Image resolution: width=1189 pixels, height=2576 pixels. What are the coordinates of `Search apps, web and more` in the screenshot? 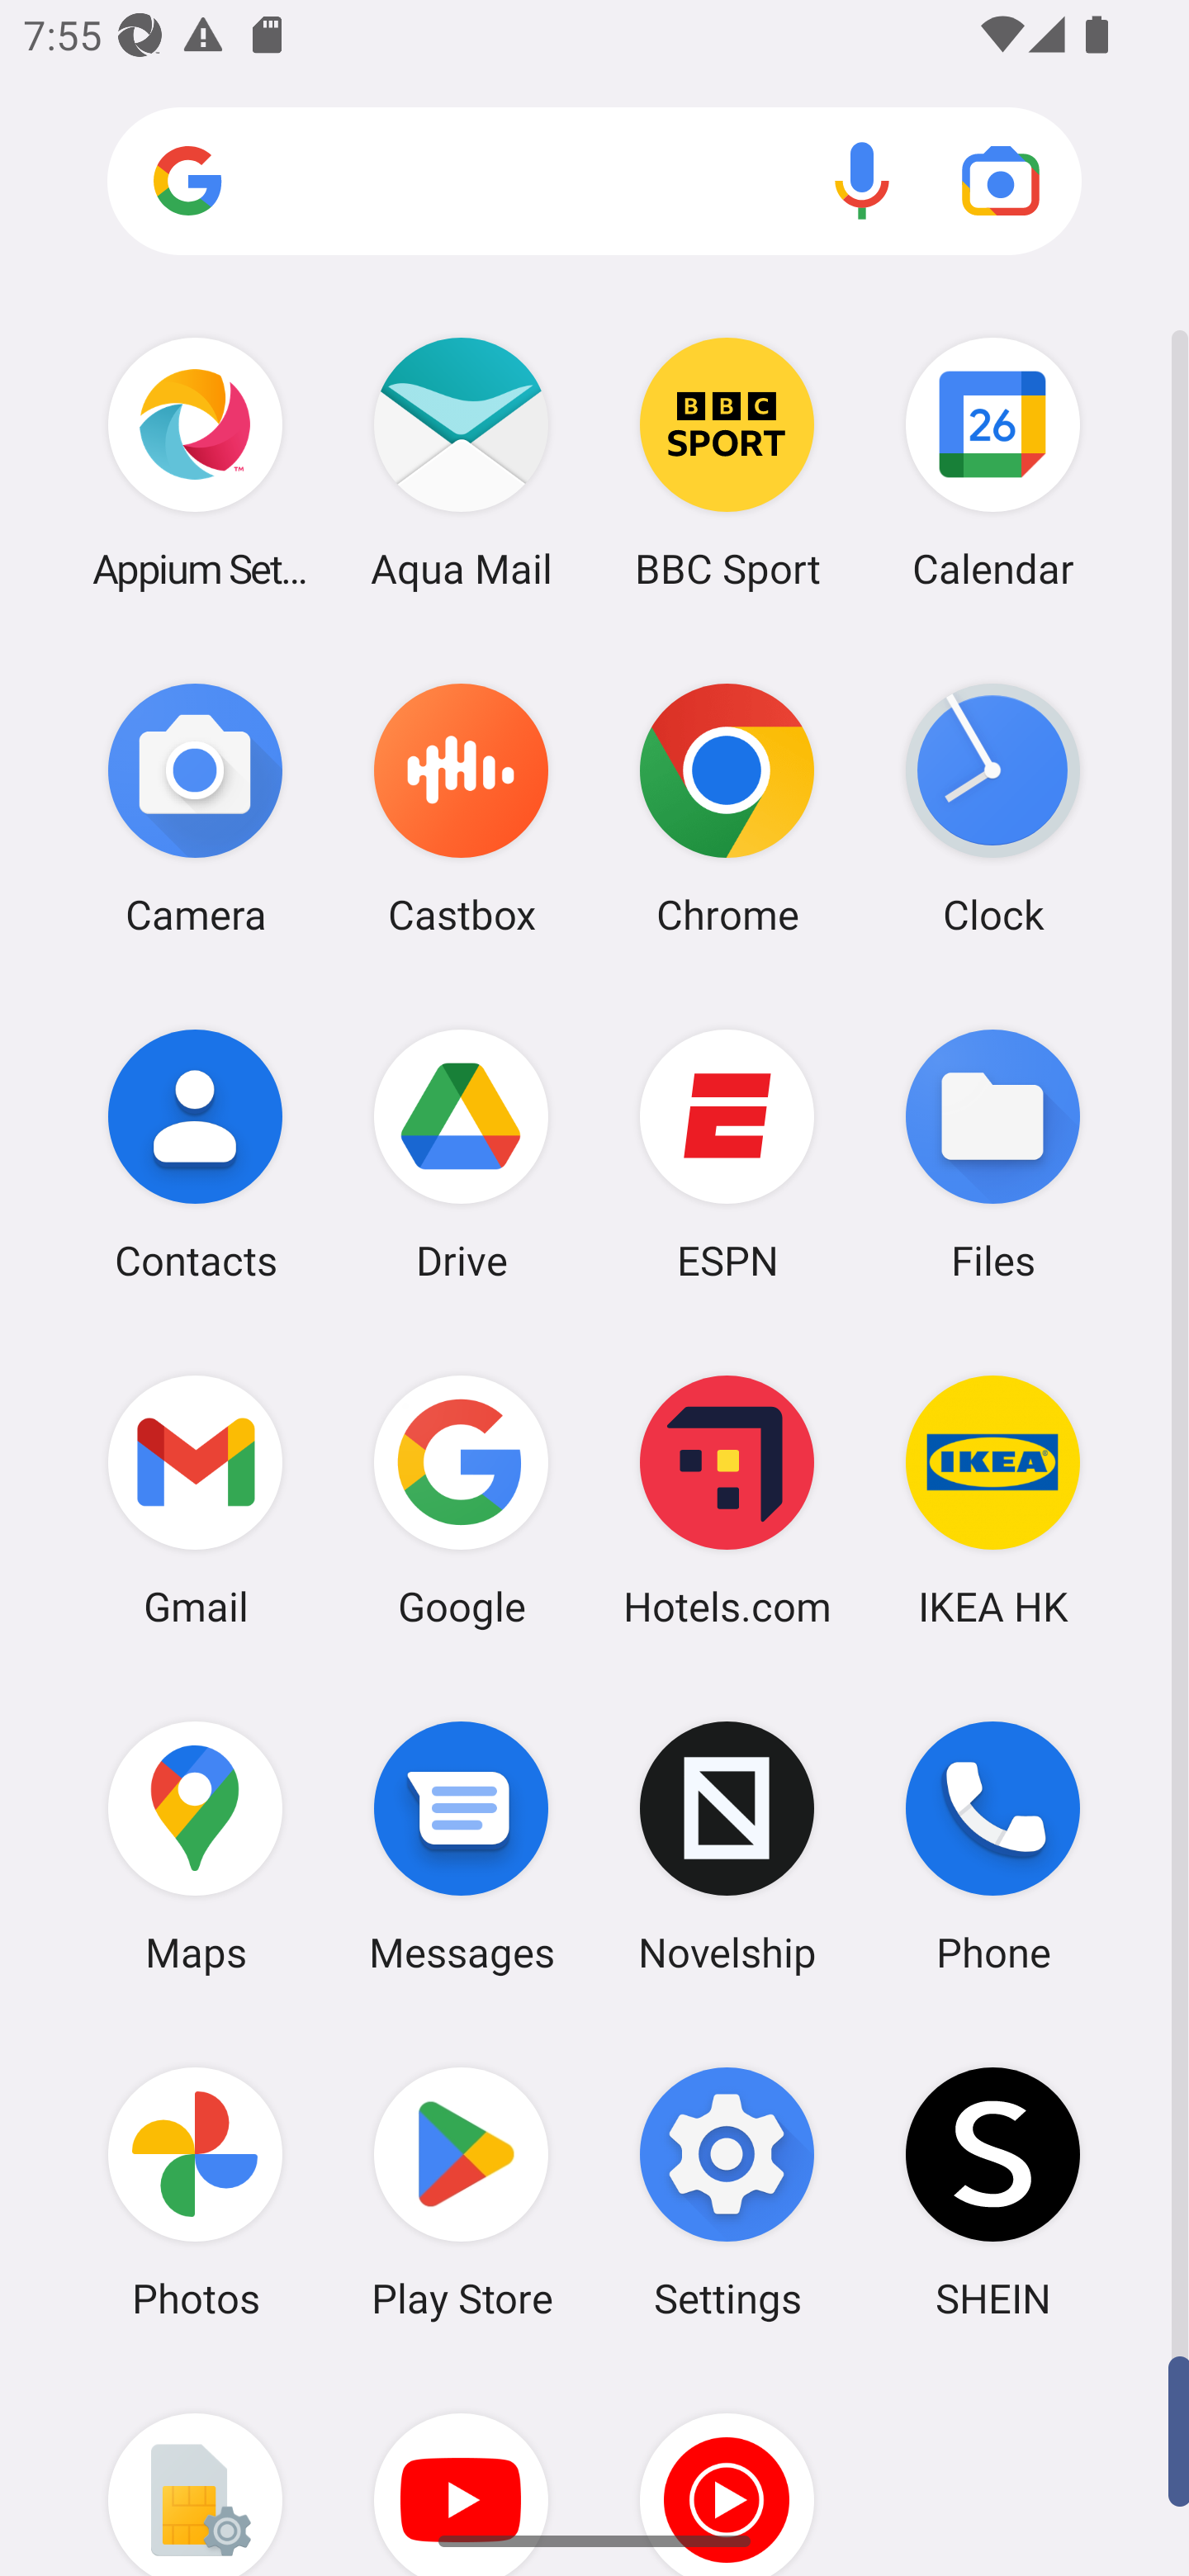 It's located at (594, 182).